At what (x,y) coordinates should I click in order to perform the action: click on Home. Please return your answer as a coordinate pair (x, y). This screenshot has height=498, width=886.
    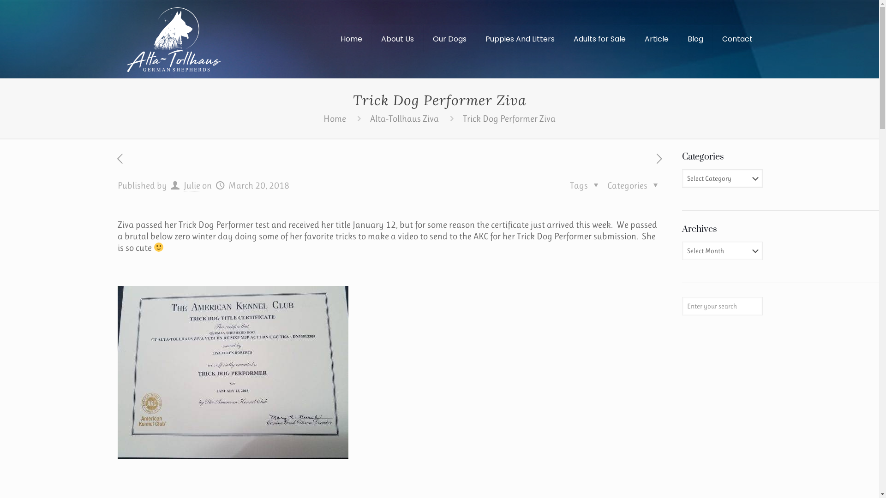
    Looking at the image, I should click on (335, 119).